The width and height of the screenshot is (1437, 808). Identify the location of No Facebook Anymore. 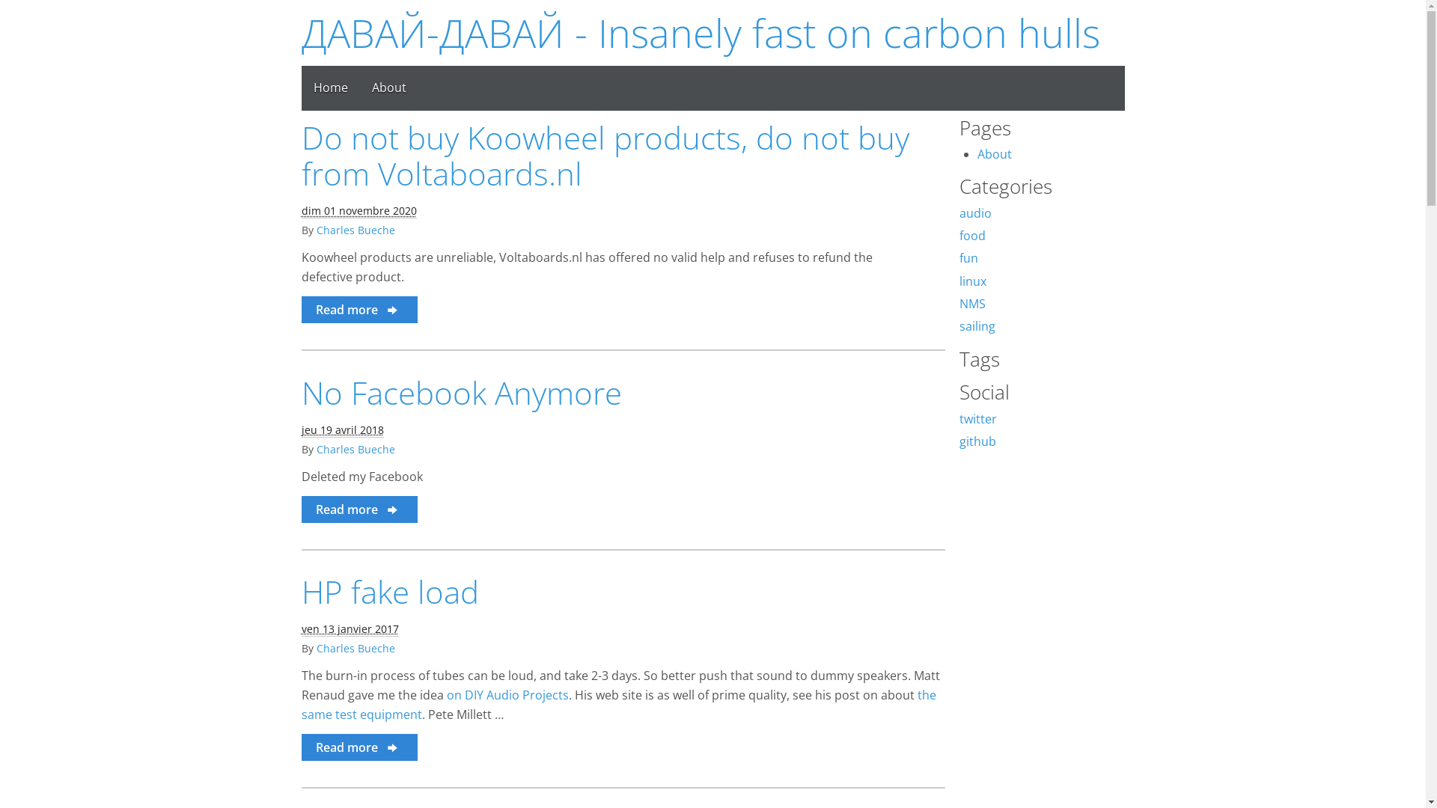
(461, 392).